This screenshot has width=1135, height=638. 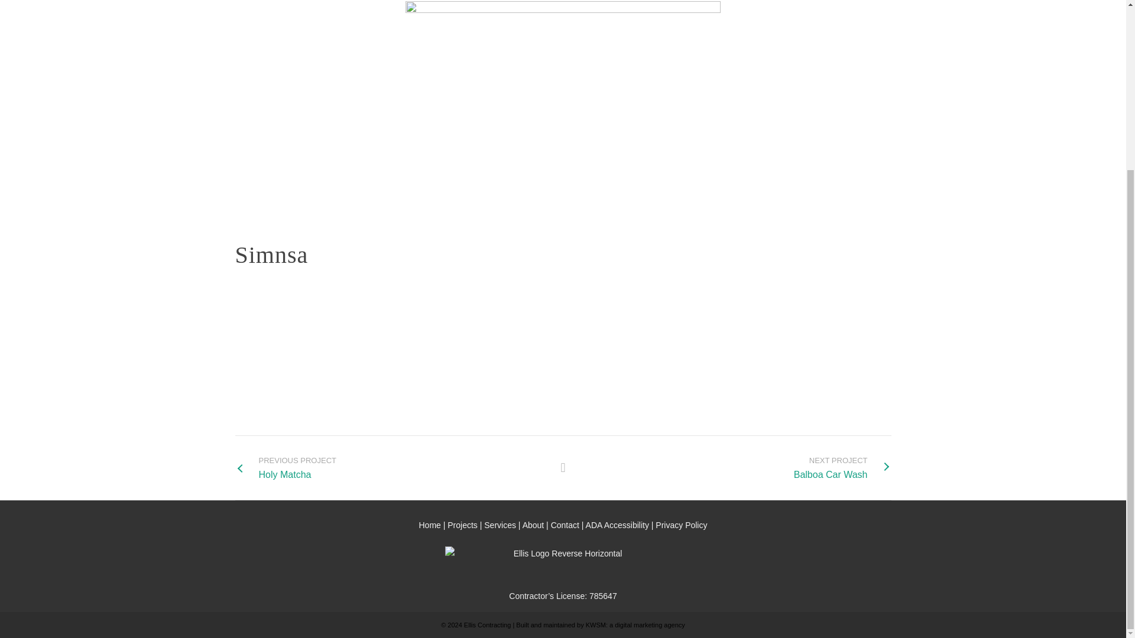 What do you see at coordinates (681, 525) in the screenshot?
I see `Privacy Policy` at bounding box center [681, 525].